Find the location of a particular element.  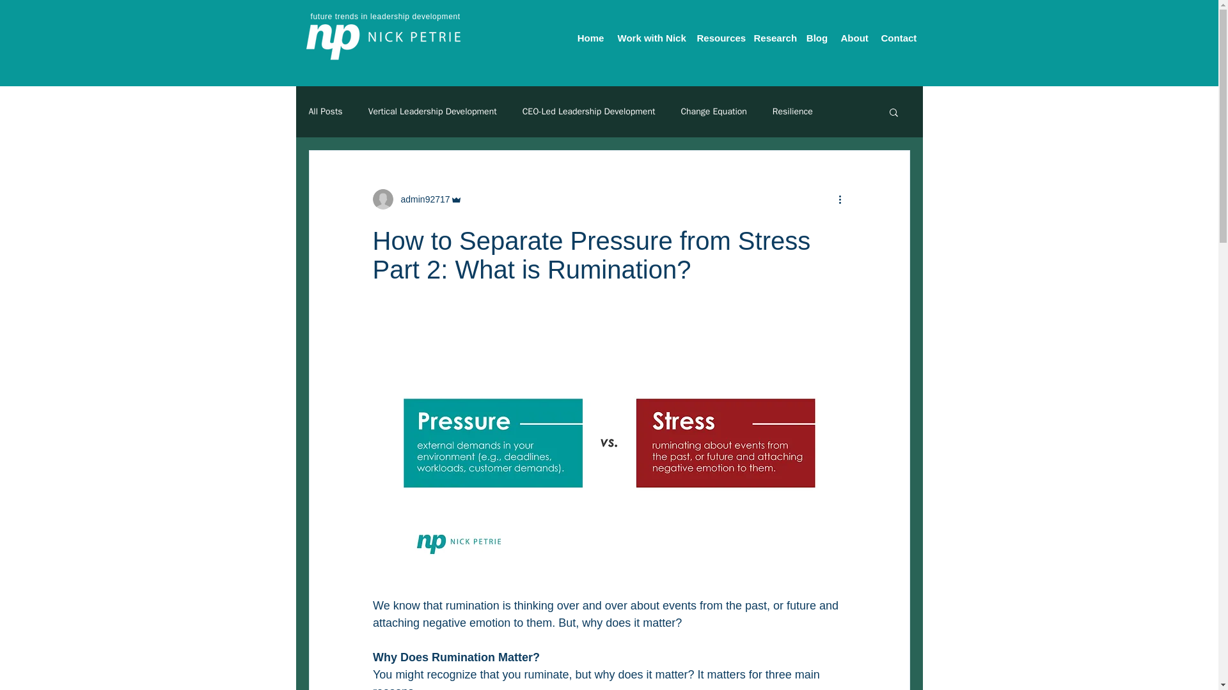

admin92717 is located at coordinates (421, 199).